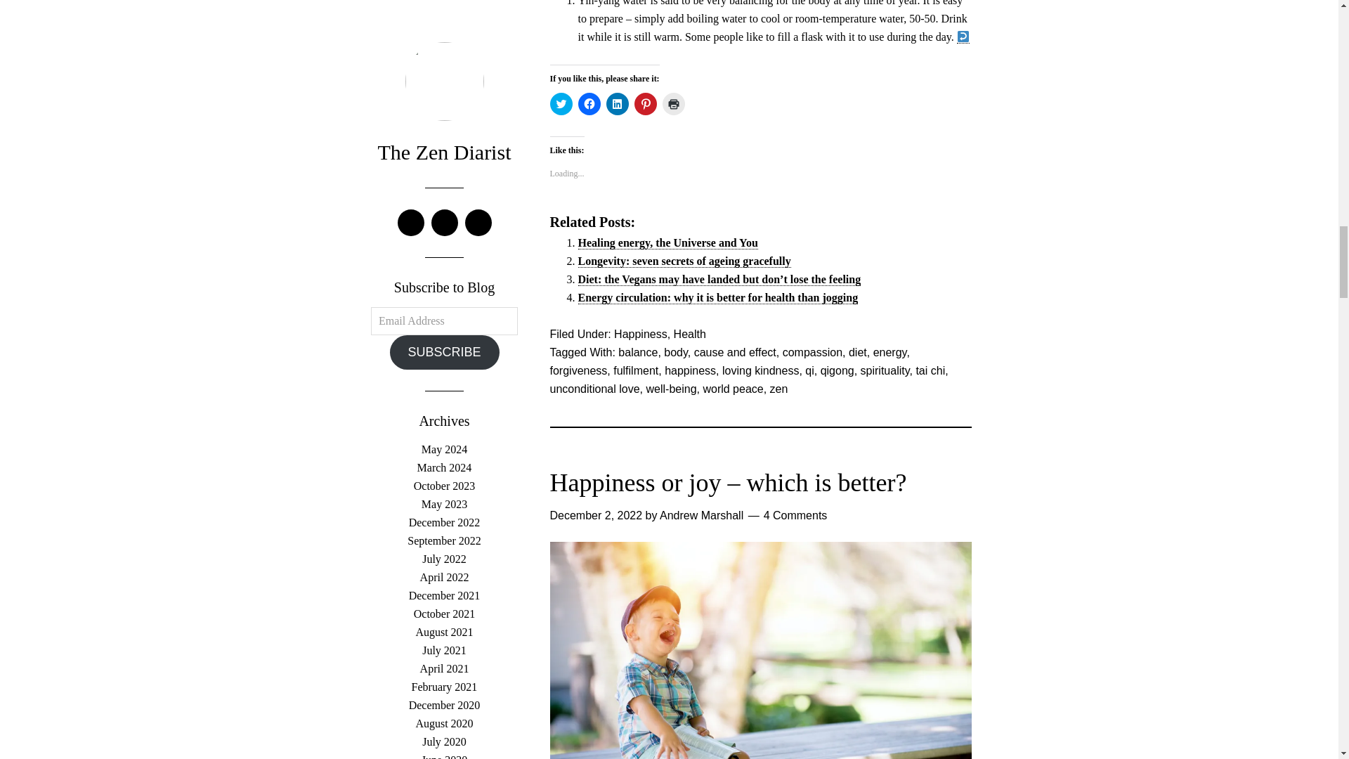 The height and width of the screenshot is (759, 1349). I want to click on Click to share on Facebook, so click(589, 104).